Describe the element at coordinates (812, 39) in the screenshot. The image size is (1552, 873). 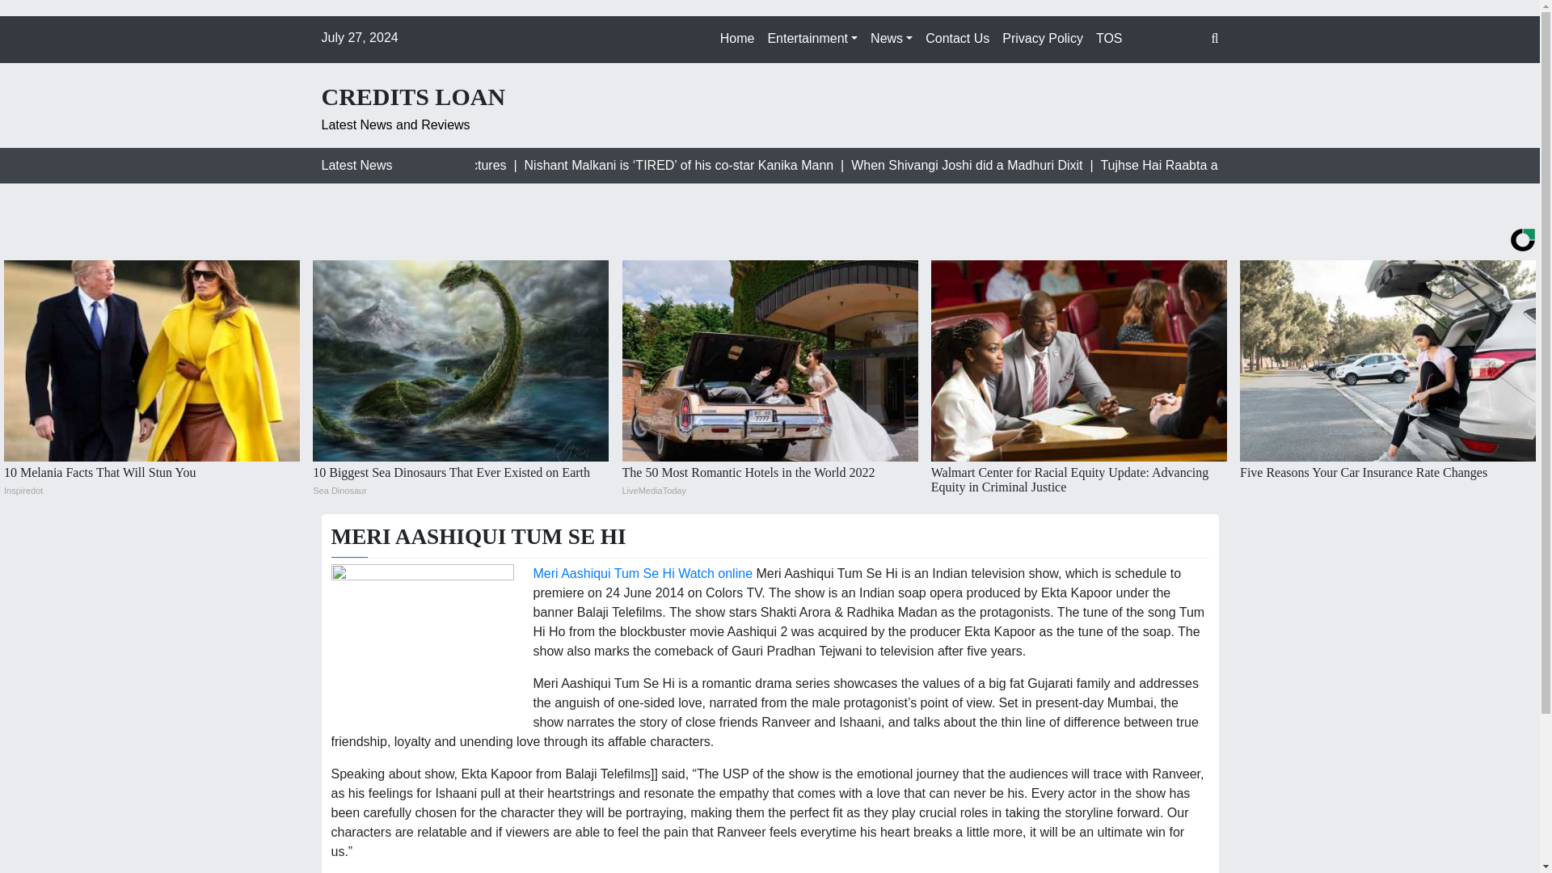
I see `Entertainment` at that location.